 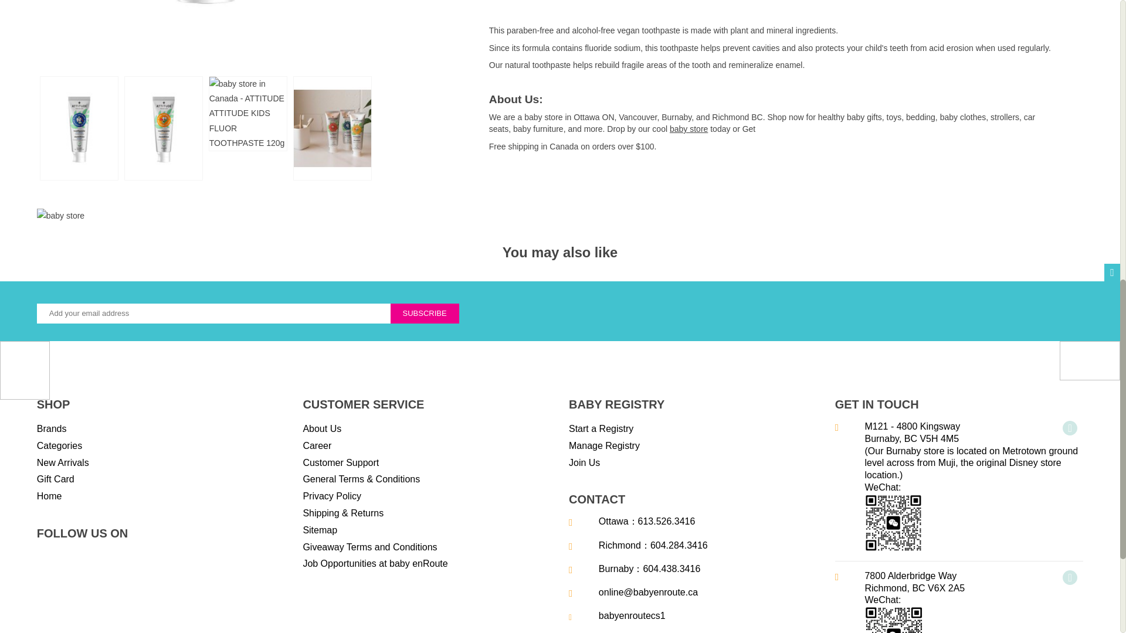 I want to click on baby store in Canada, so click(x=689, y=129).